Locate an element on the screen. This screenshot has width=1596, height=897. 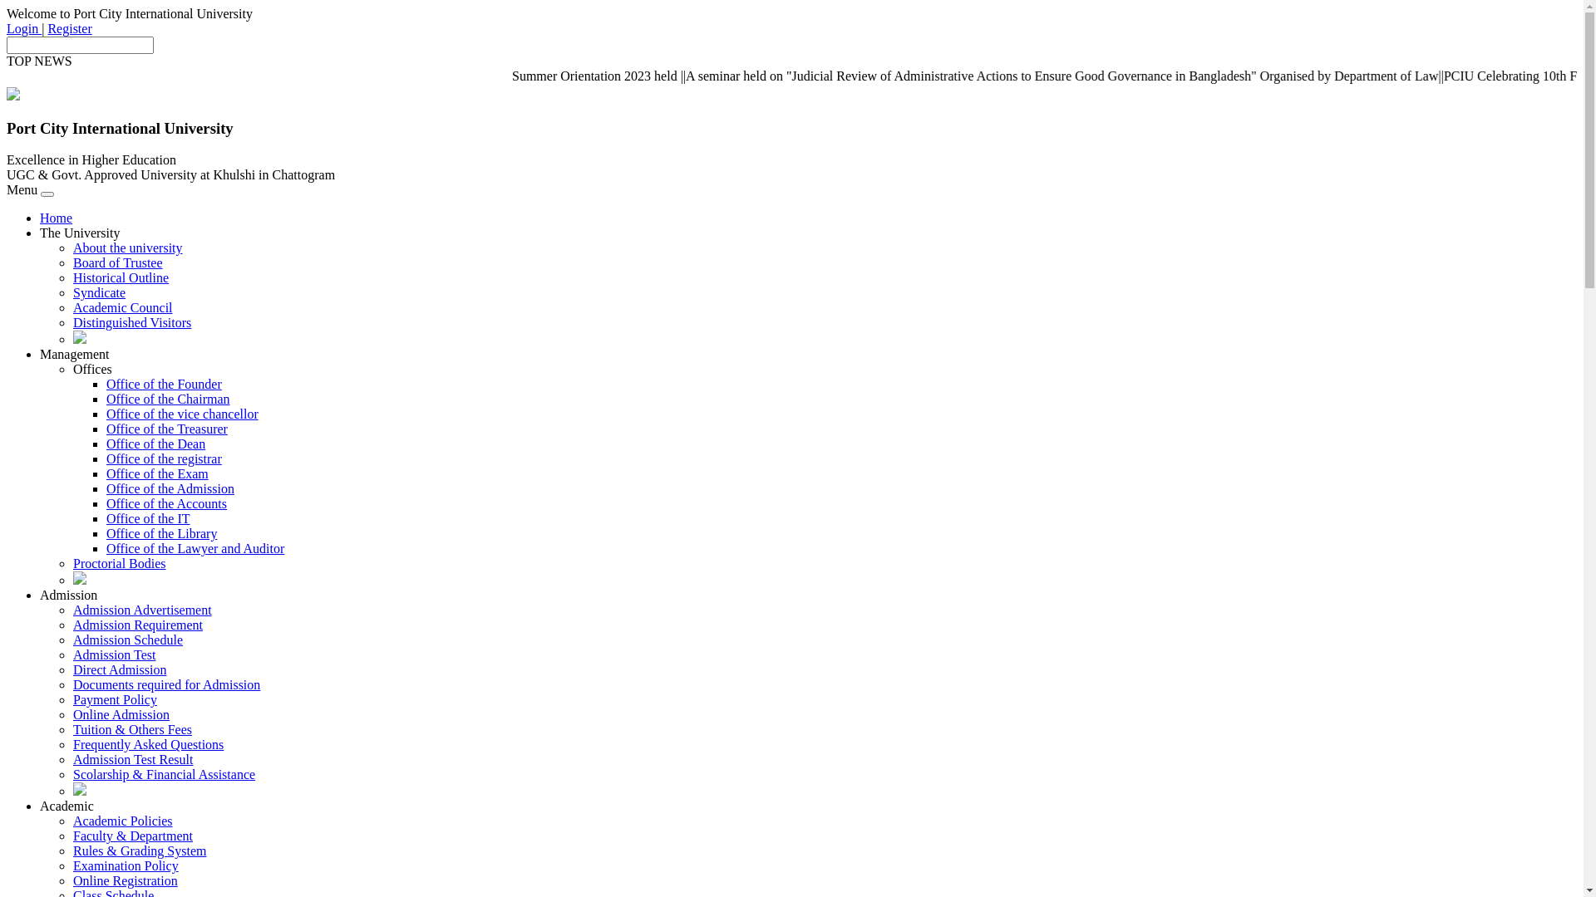
Academic is located at coordinates (66, 806).